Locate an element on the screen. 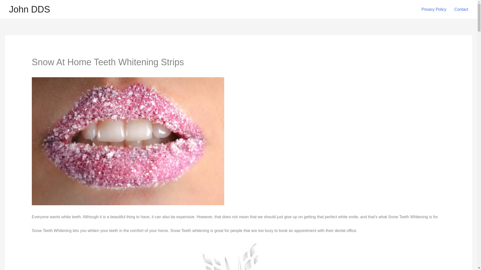 Image resolution: width=481 pixels, height=270 pixels. Privacy Policy is located at coordinates (434, 9).